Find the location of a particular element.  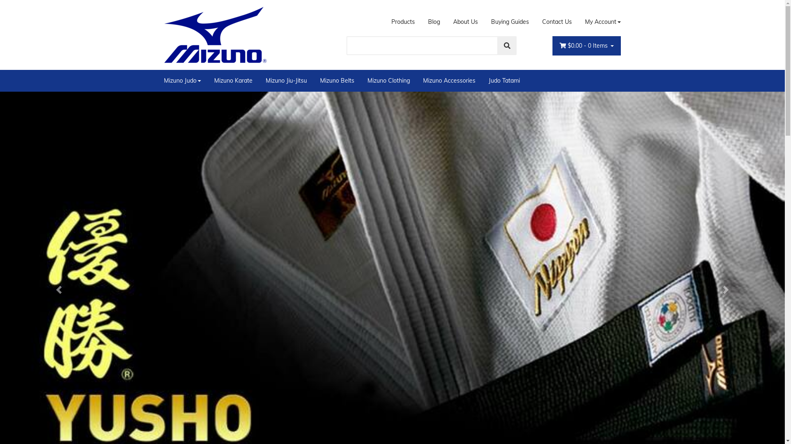

Maximum Sport p/l. is located at coordinates (215, 35).